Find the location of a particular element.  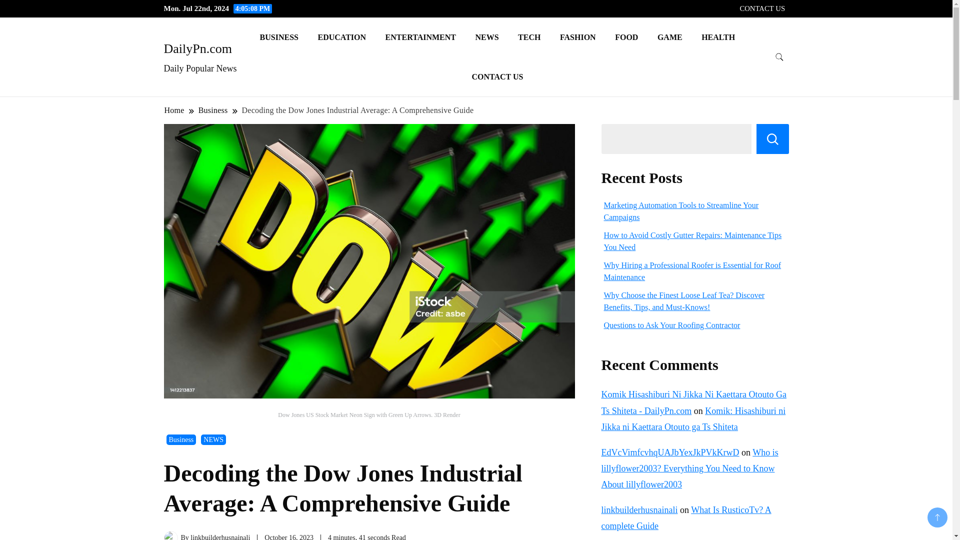

NEWS is located at coordinates (486, 37).